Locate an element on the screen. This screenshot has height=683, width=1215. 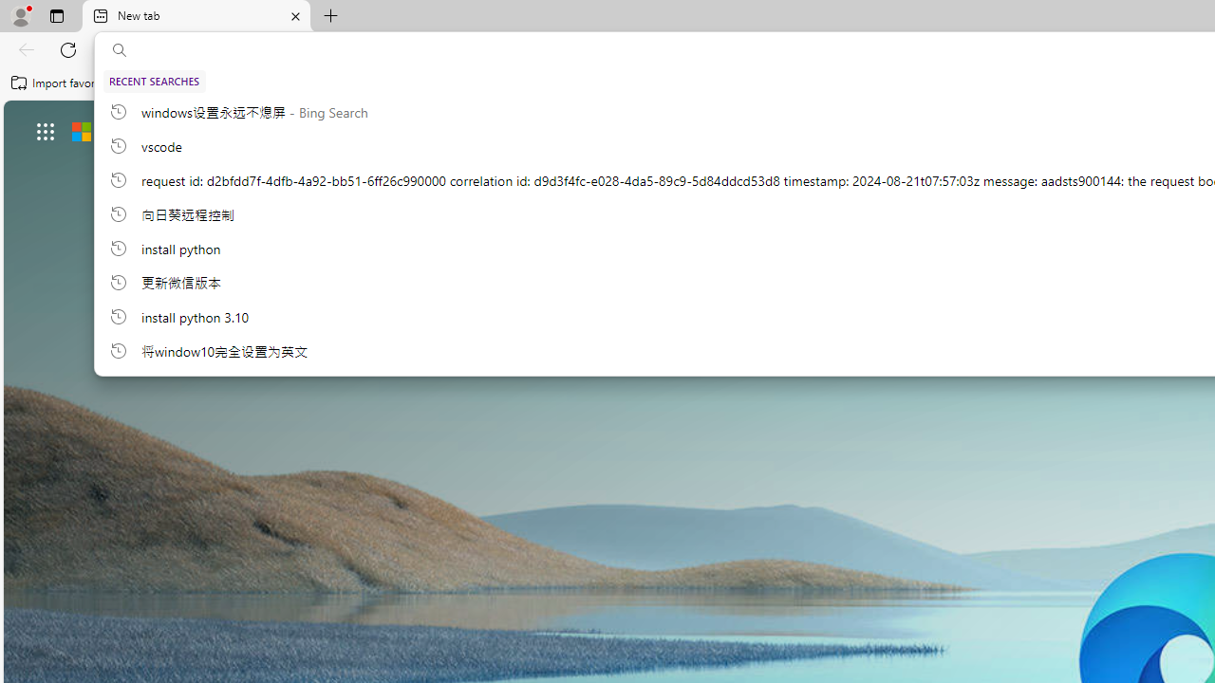
Microsoft start is located at coordinates (135, 131).